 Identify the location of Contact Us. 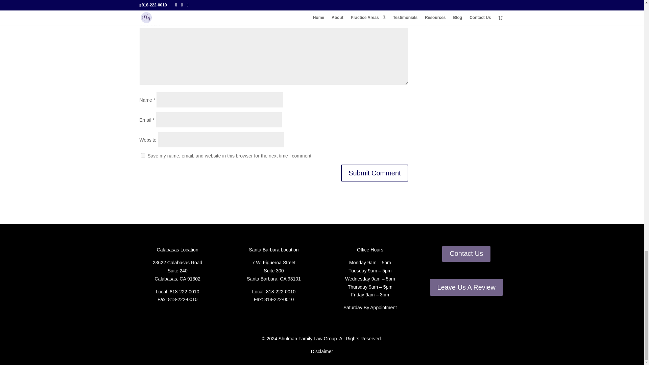
(466, 254).